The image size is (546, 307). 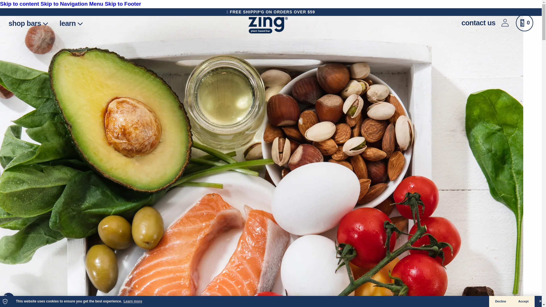 I want to click on shop bars arrow down, so click(x=28, y=23).